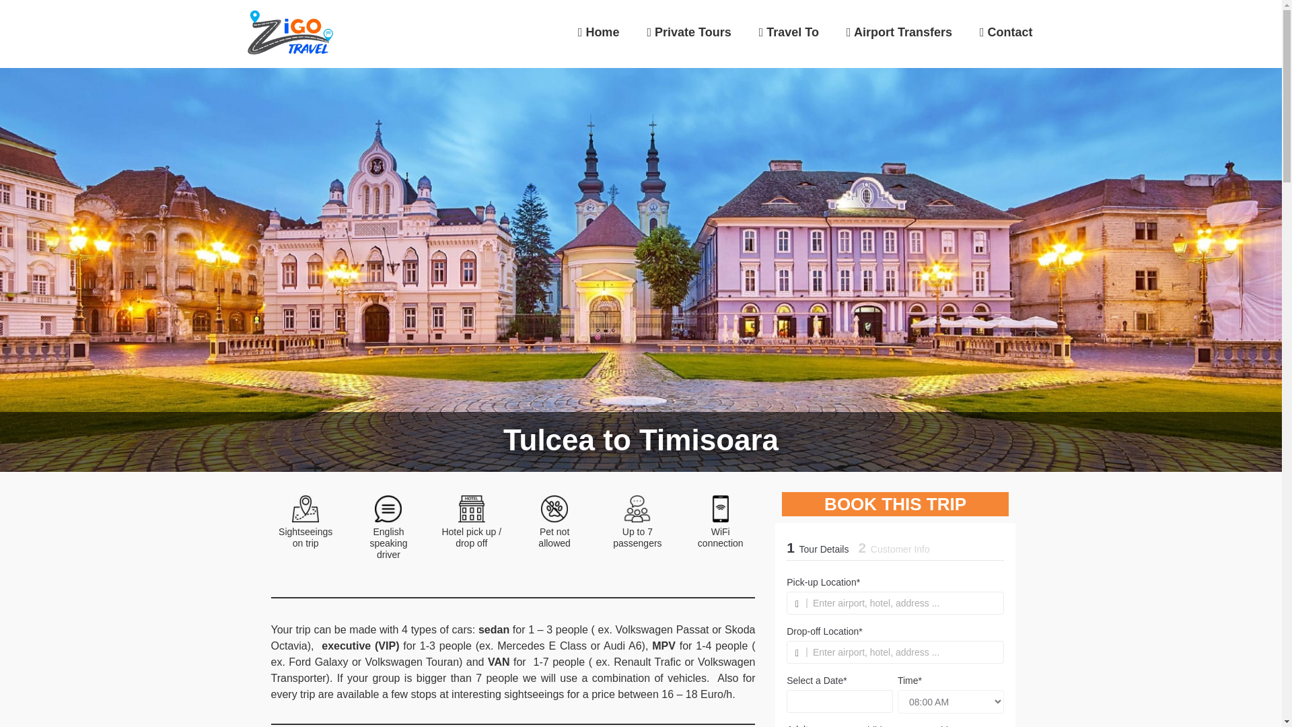  Describe the element at coordinates (899, 12) in the screenshot. I see ` Airport Transfers` at that location.